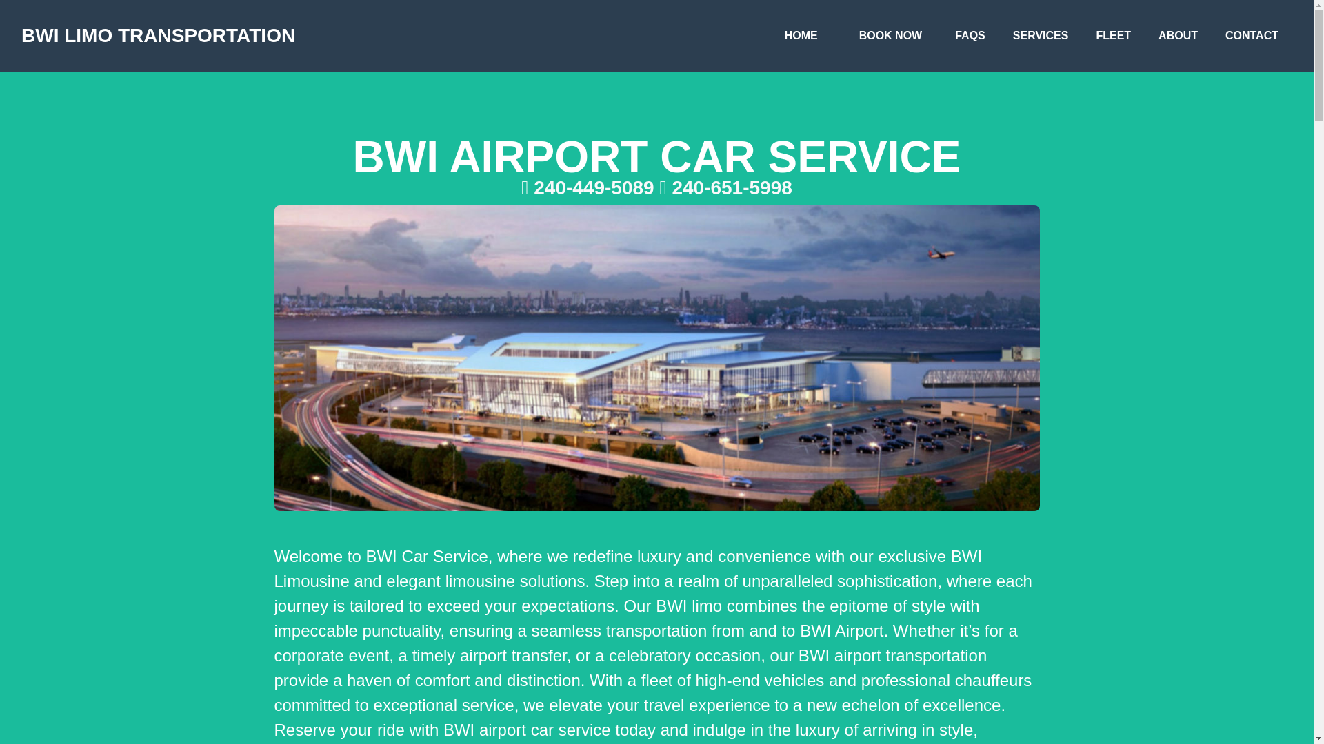 Image resolution: width=1324 pixels, height=744 pixels. What do you see at coordinates (1252, 35) in the screenshot?
I see `CONTACT` at bounding box center [1252, 35].